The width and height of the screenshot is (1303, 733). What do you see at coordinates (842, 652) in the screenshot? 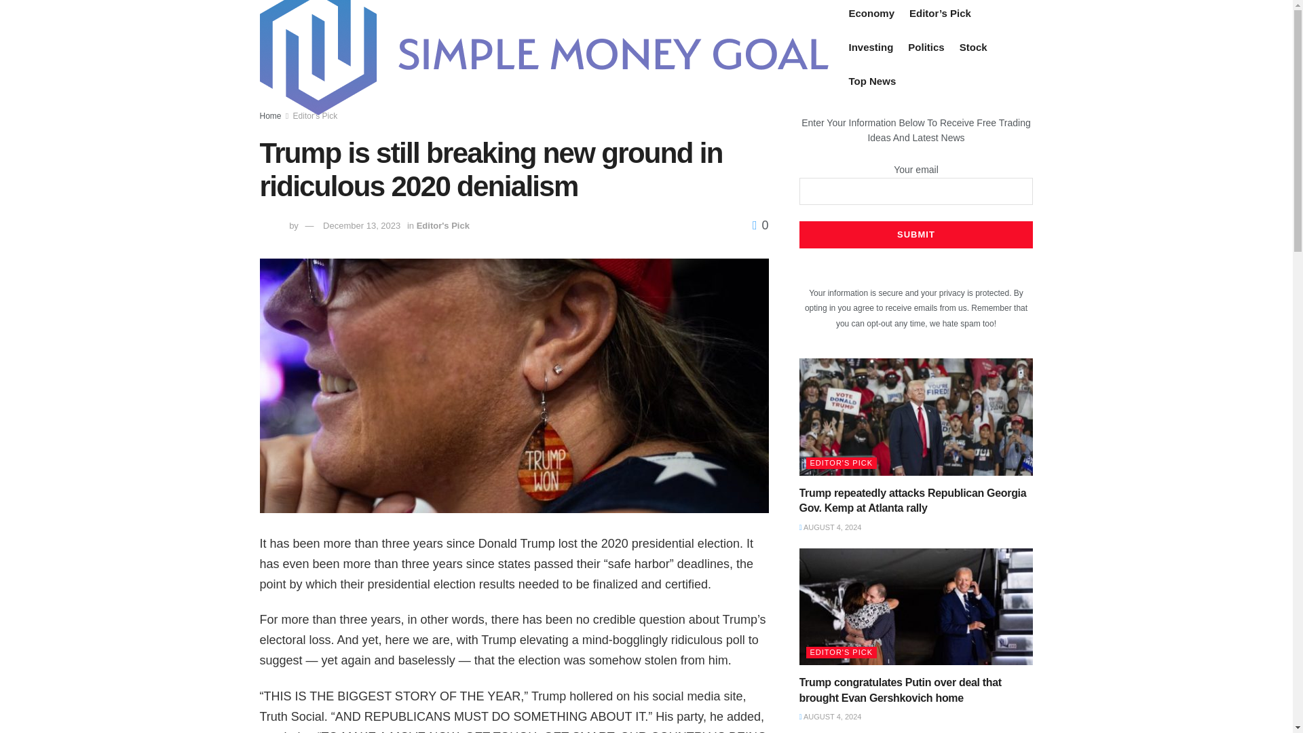
I see `EDITOR'S PICK` at bounding box center [842, 652].